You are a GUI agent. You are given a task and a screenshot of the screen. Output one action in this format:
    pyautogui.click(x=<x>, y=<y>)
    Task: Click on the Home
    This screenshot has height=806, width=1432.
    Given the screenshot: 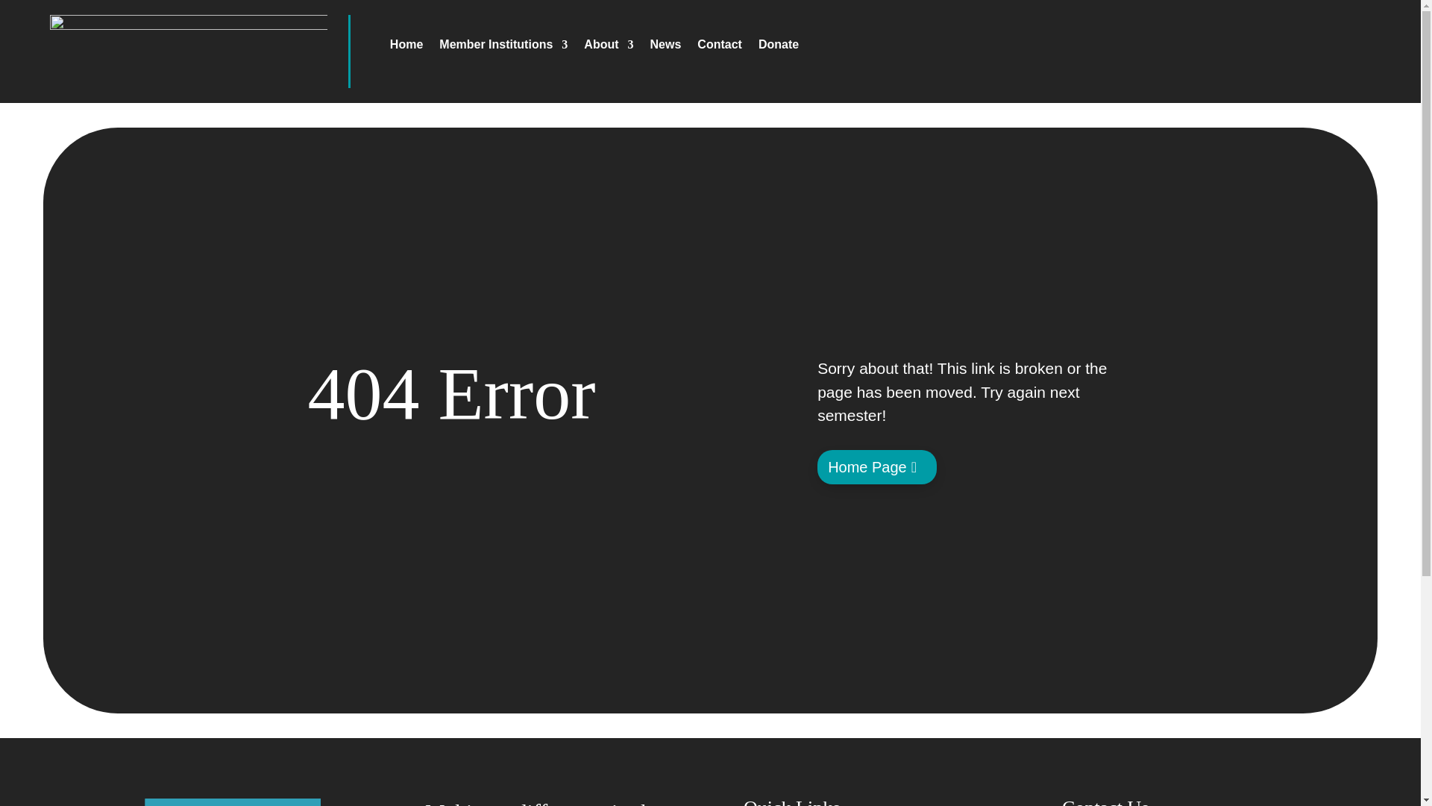 What is the action you would take?
    pyautogui.click(x=406, y=47)
    